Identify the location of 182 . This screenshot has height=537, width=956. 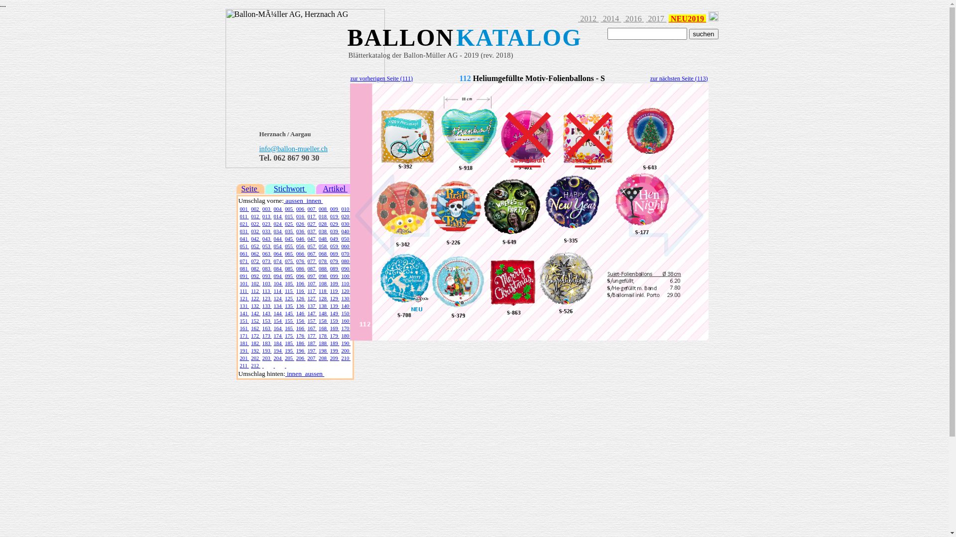
(256, 343).